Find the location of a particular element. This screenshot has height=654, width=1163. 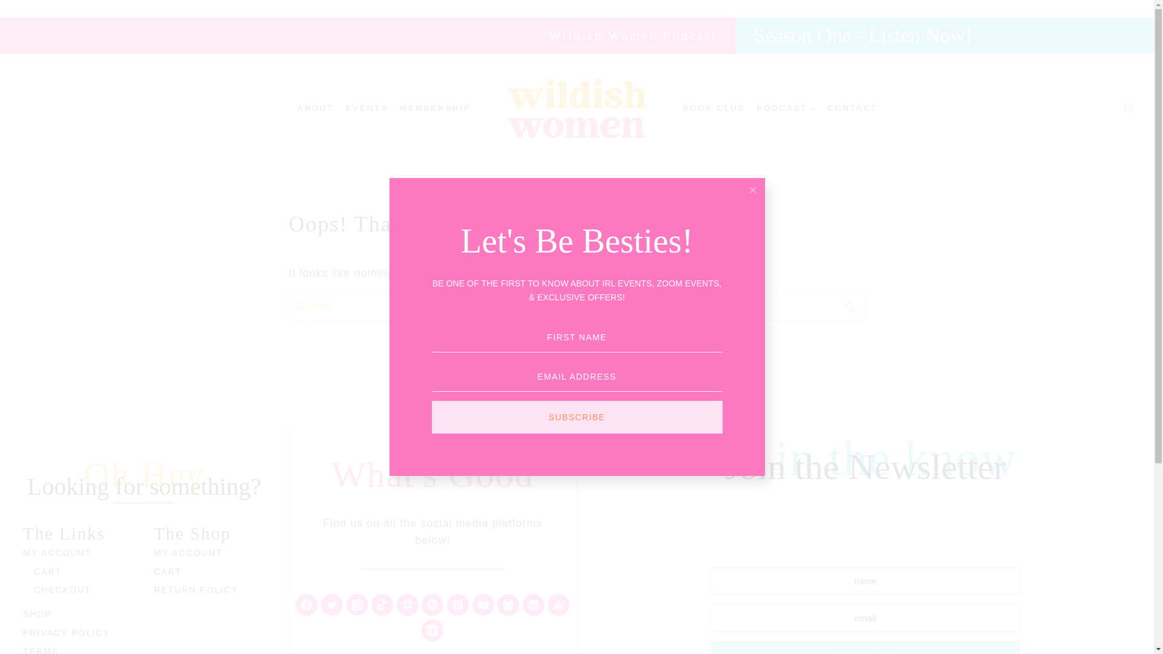

Search is located at coordinates (850, 306).